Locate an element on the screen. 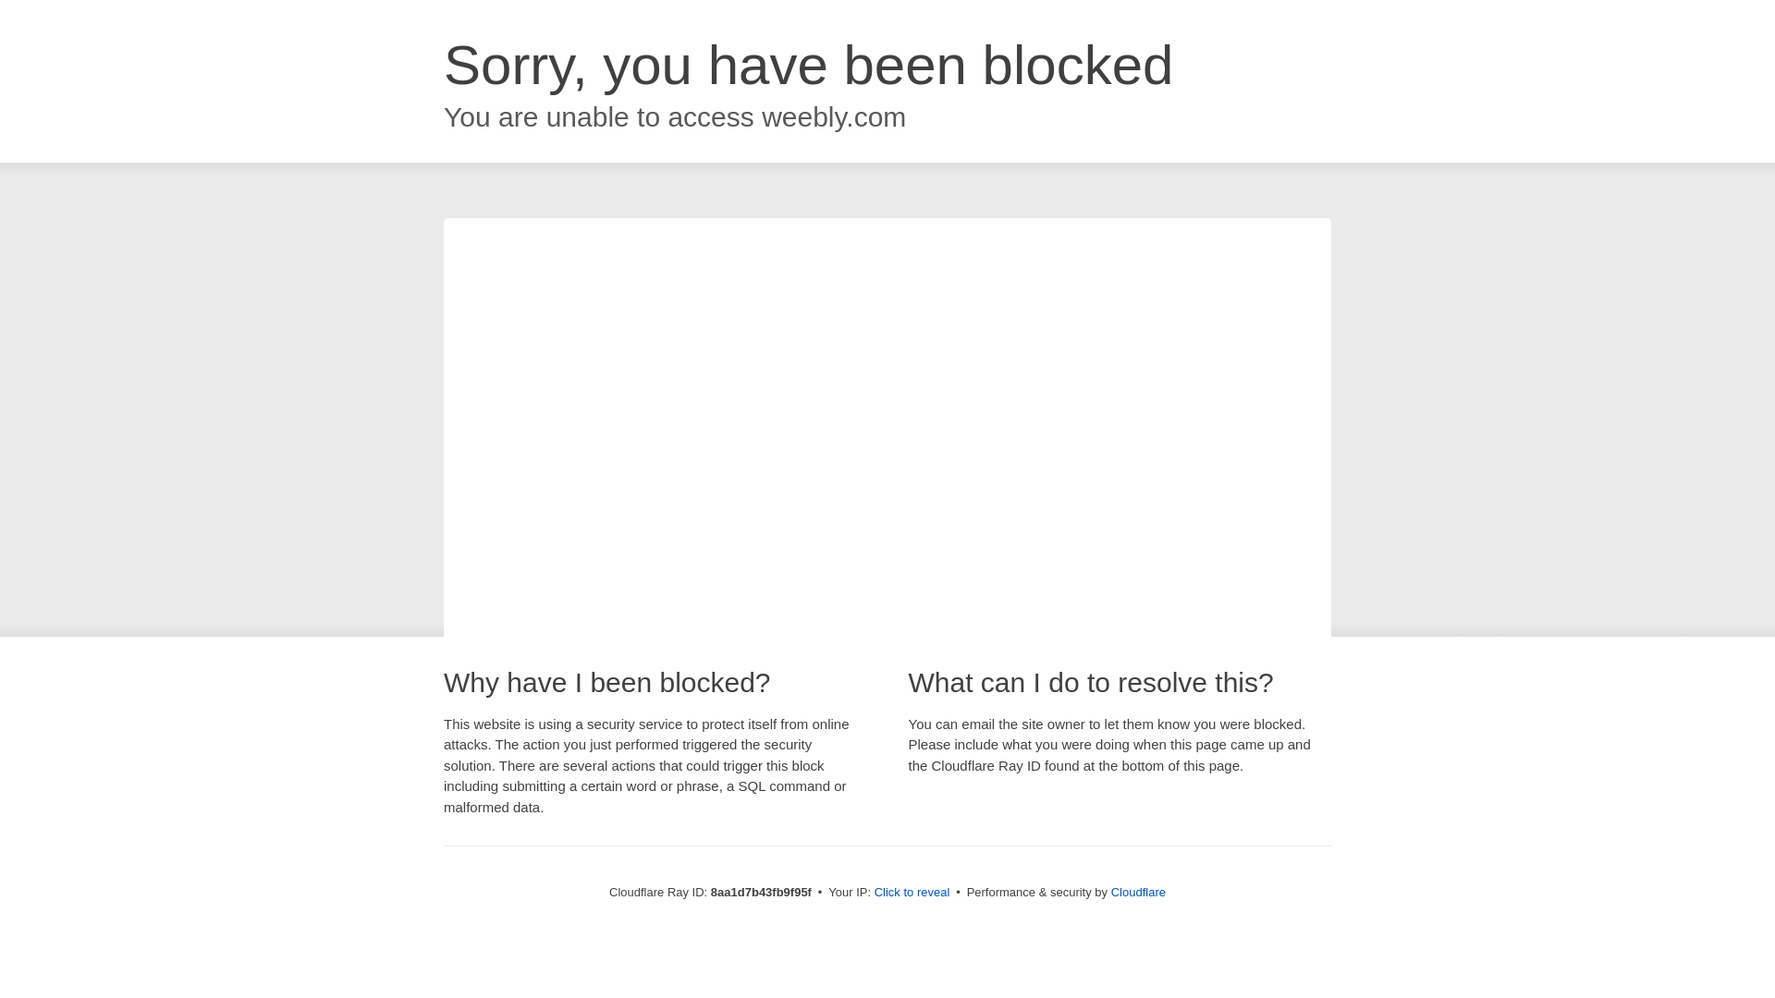 This screenshot has height=998, width=1775. Click to reveal is located at coordinates (912, 893).